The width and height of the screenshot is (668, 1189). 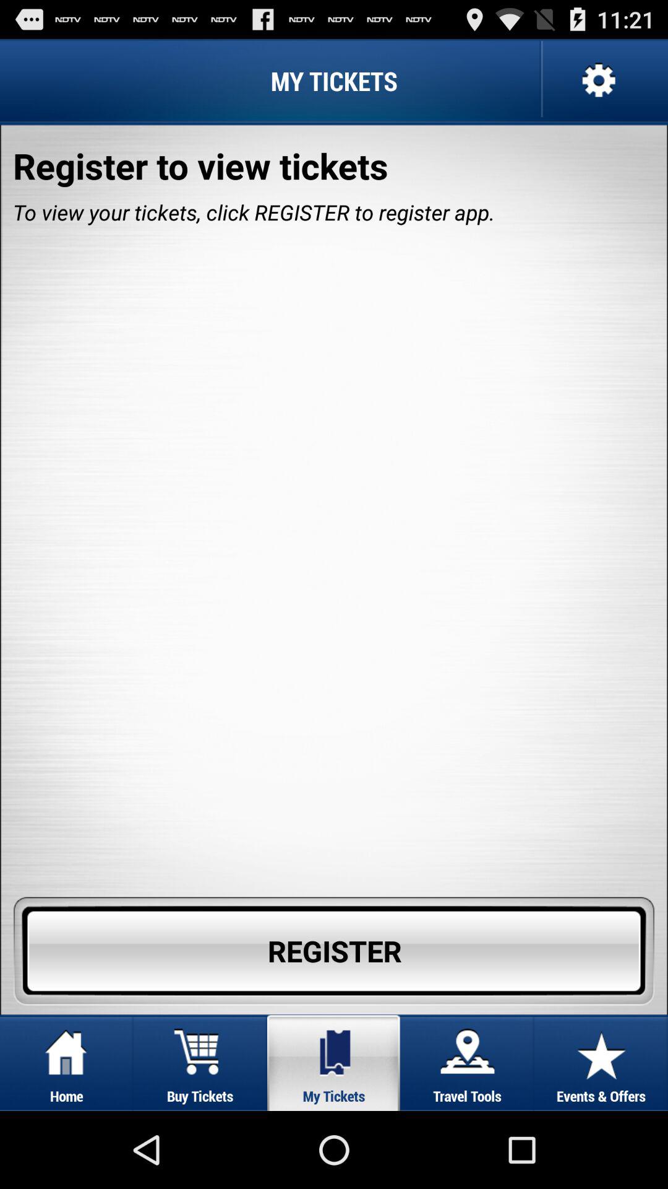 What do you see at coordinates (597, 81) in the screenshot?
I see `turn off icon at the top right corner` at bounding box center [597, 81].